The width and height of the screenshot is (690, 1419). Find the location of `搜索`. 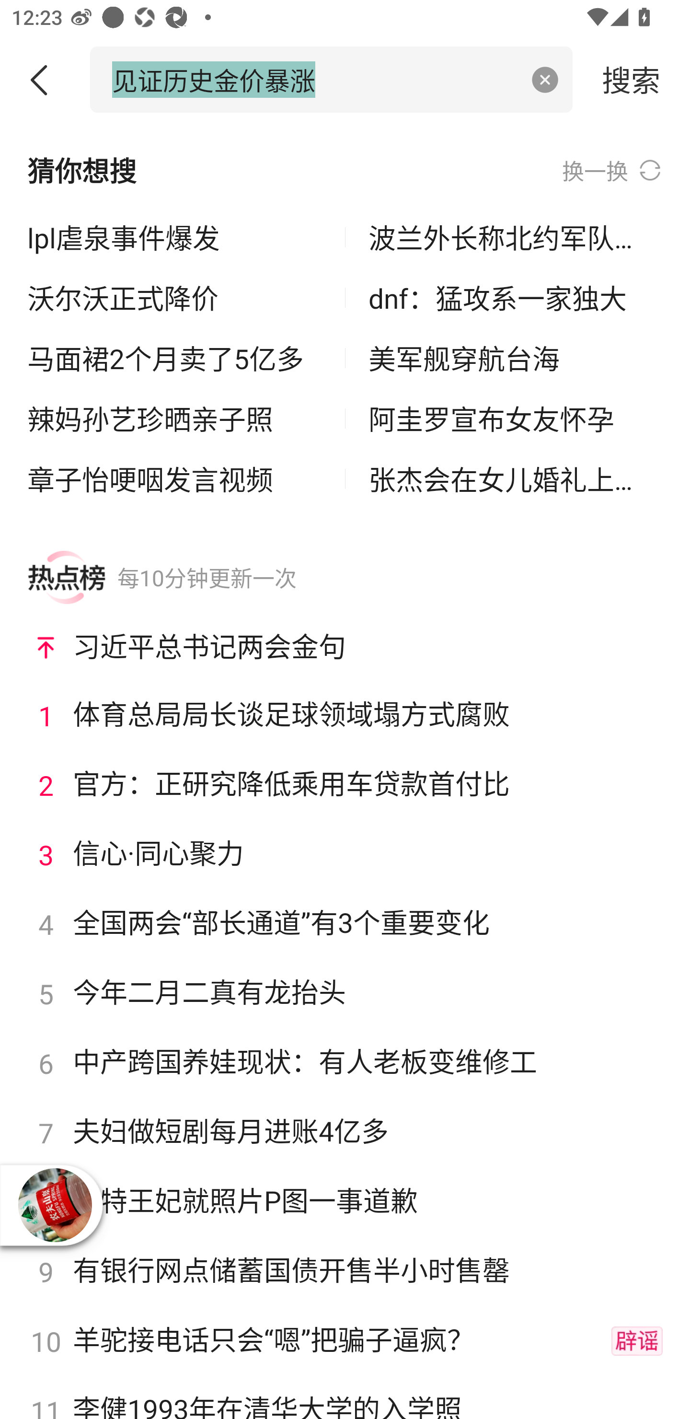

搜索 is located at coordinates (632, 79).